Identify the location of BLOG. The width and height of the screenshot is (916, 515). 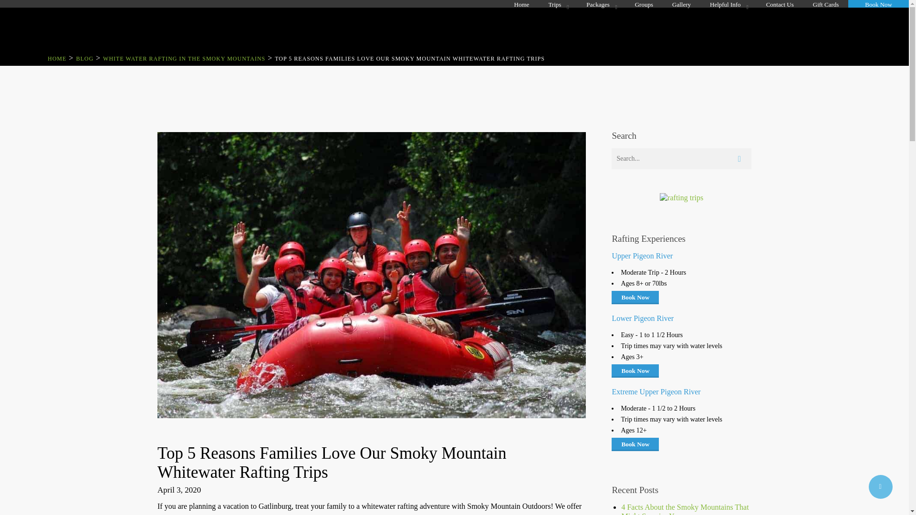
(84, 58).